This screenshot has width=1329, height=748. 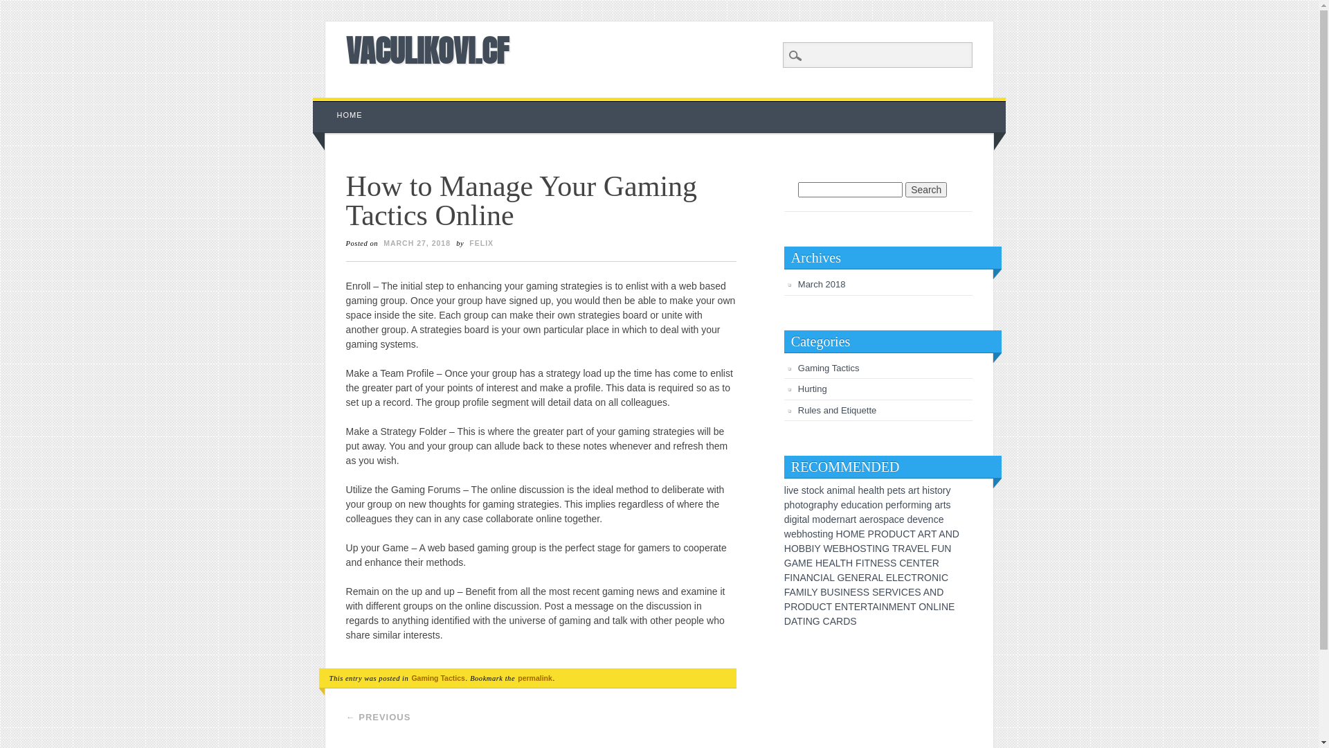 I want to click on O, so click(x=802, y=607).